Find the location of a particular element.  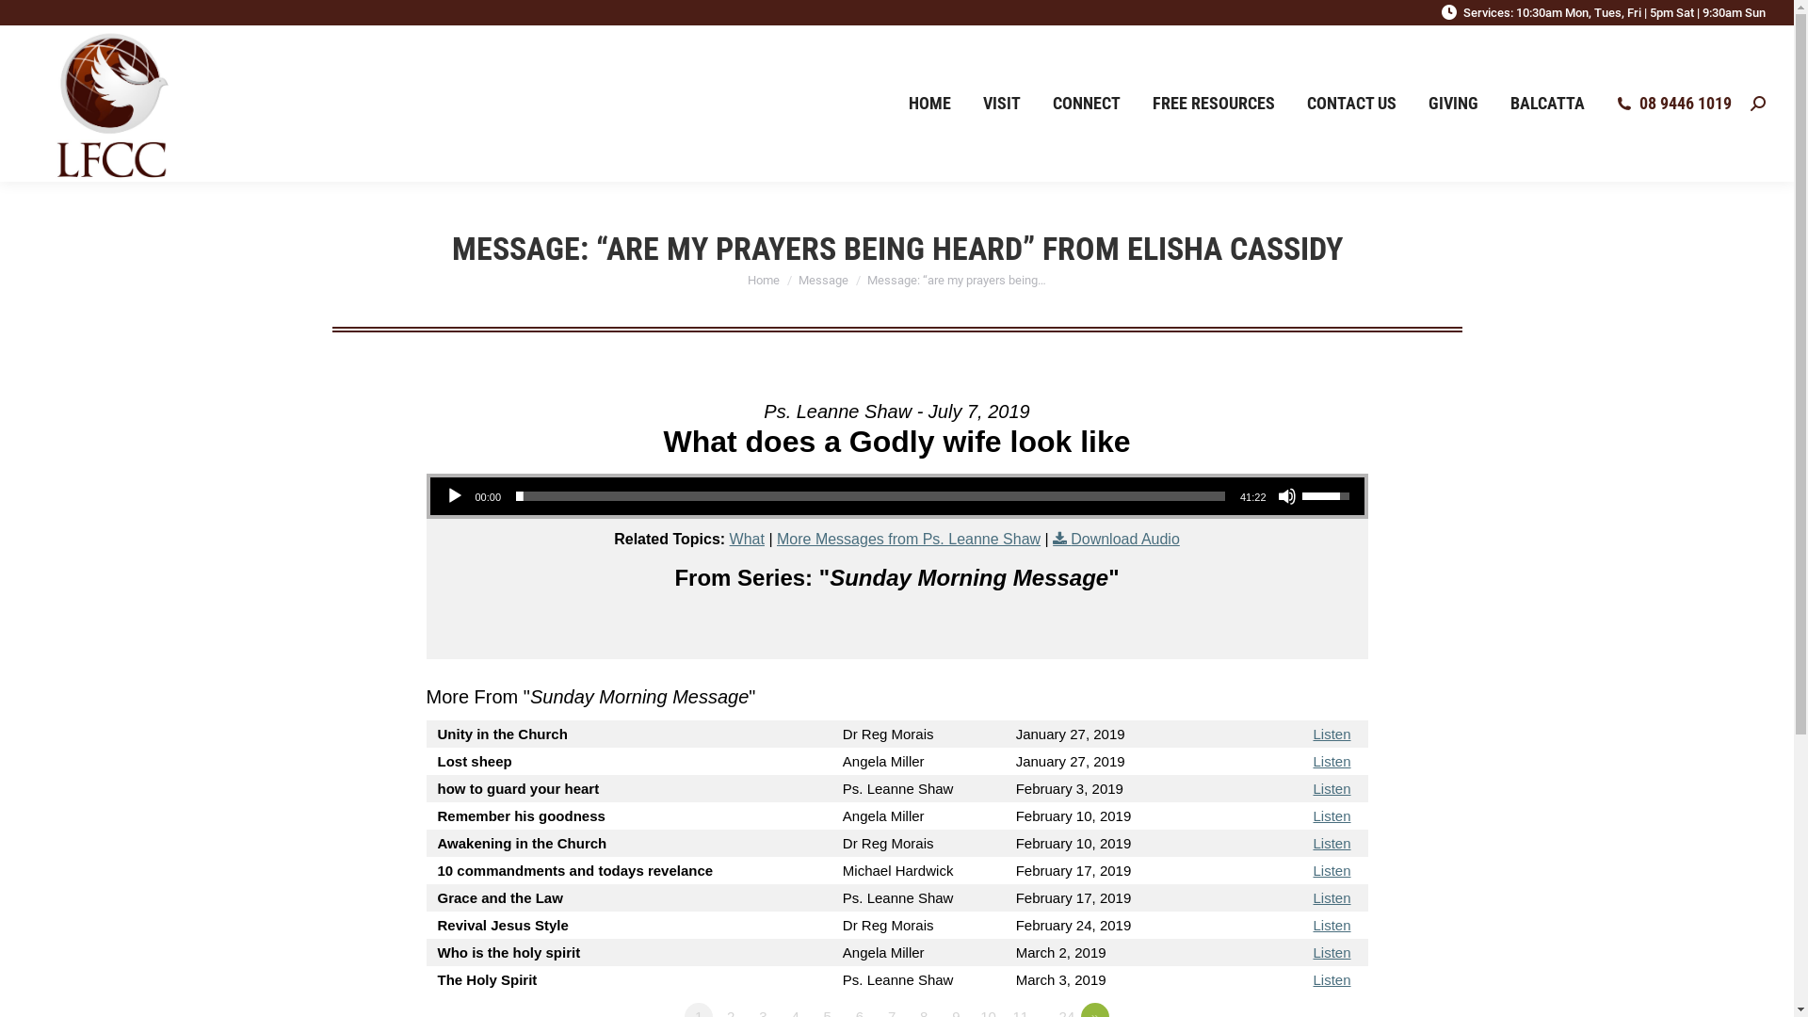

Message is located at coordinates (823, 281).